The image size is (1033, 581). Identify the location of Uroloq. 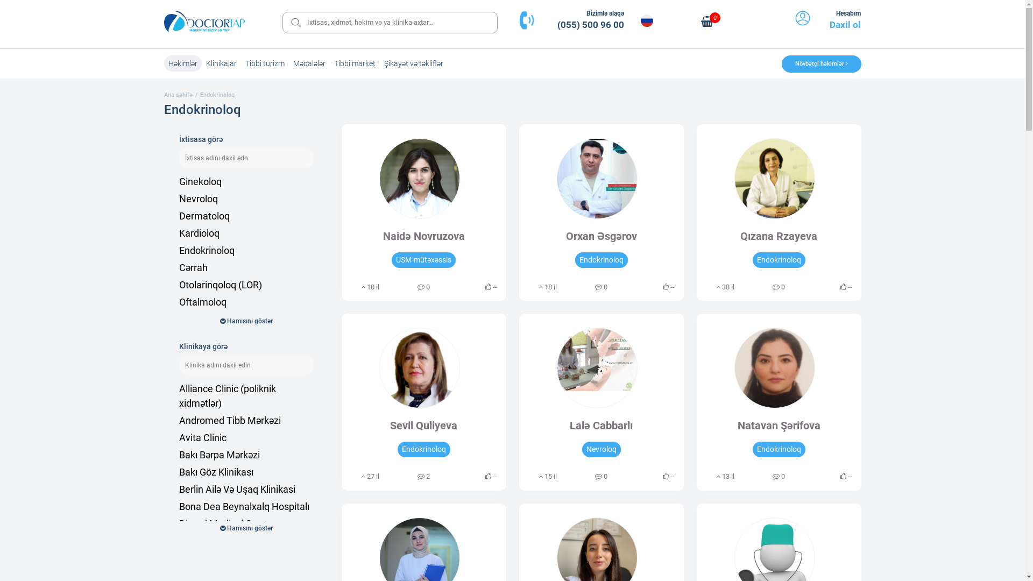
(246, 320).